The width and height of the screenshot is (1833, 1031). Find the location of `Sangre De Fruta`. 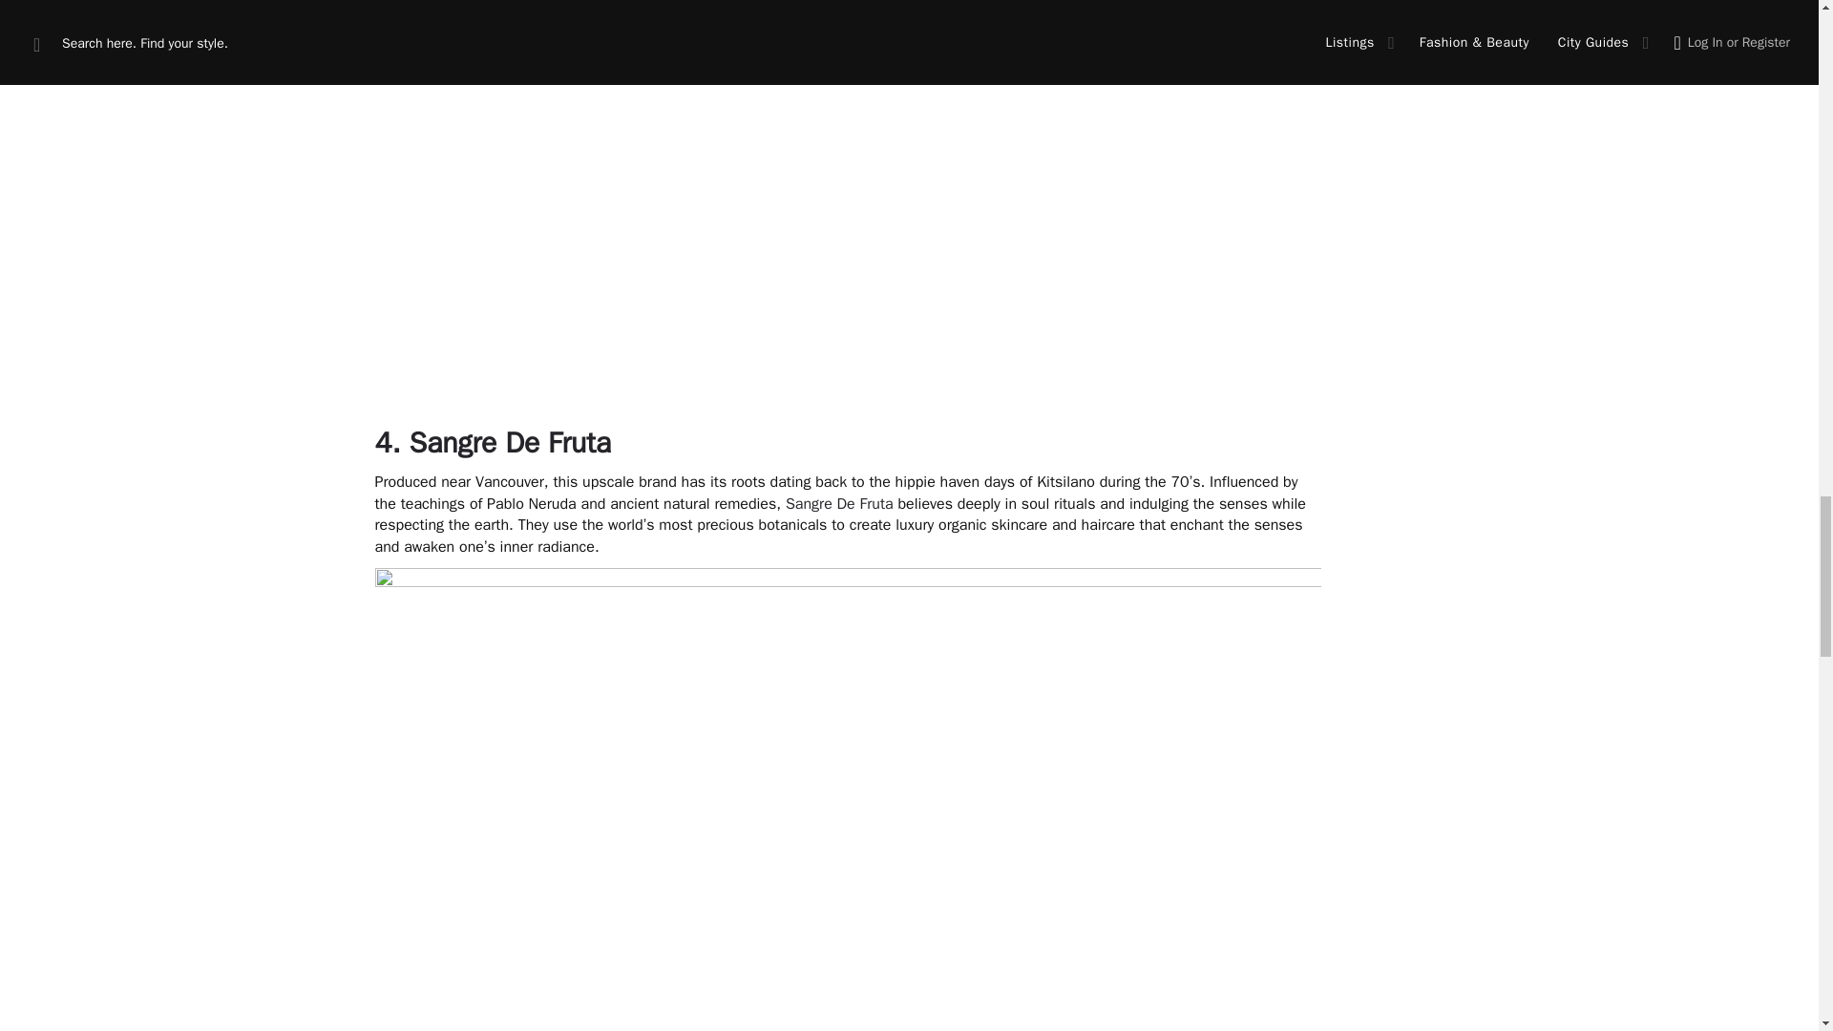

Sangre De Fruta is located at coordinates (510, 442).